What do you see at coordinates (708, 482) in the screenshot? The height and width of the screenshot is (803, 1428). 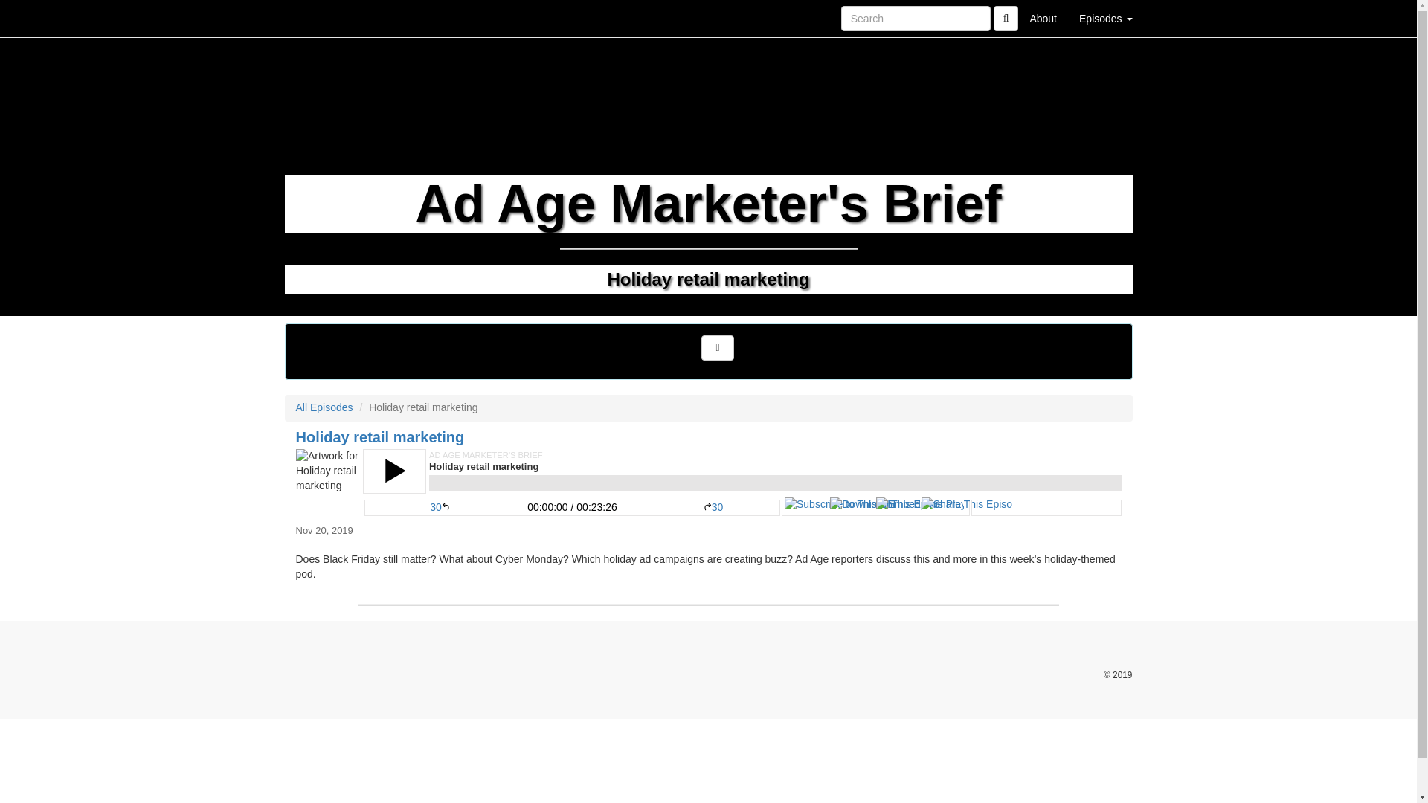 I see `Holiday retail marketing` at bounding box center [708, 482].